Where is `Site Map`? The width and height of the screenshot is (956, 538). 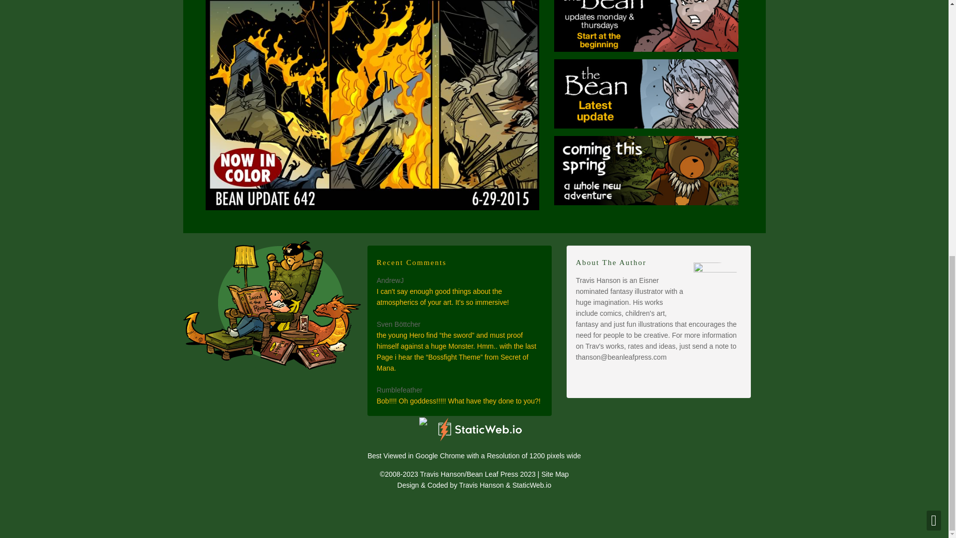 Site Map is located at coordinates (555, 473).